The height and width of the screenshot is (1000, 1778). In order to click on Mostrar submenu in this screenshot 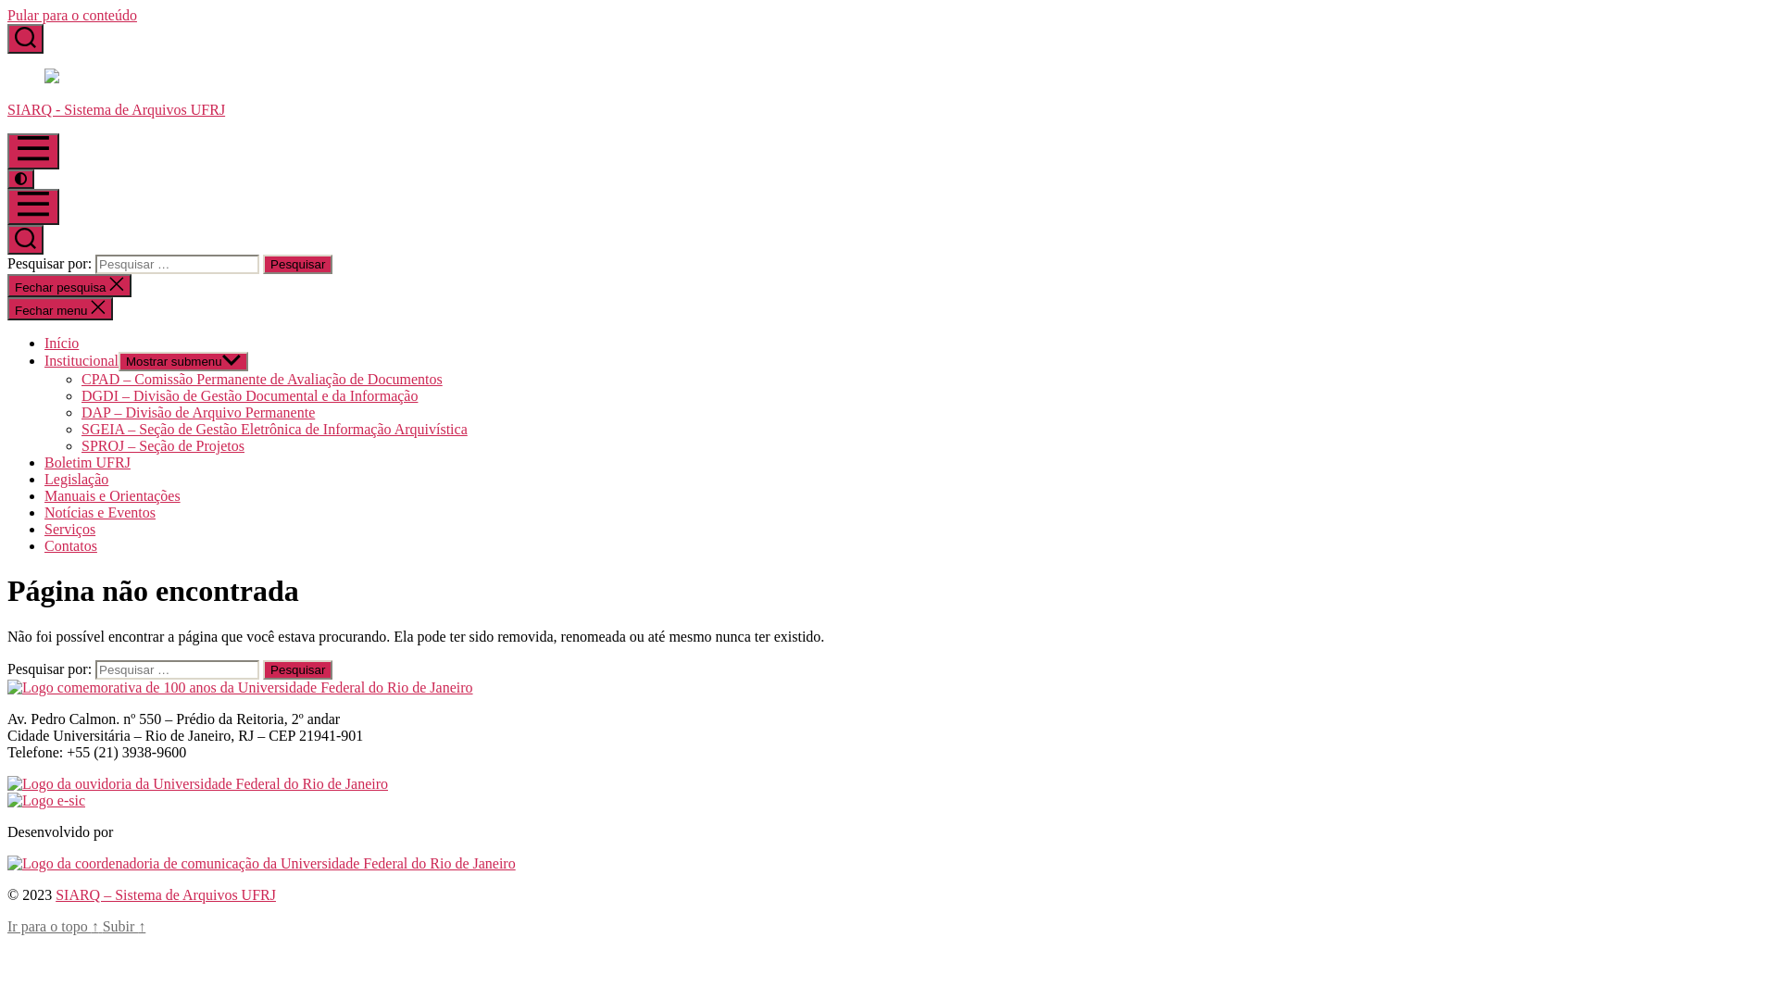, I will do `click(183, 361)`.